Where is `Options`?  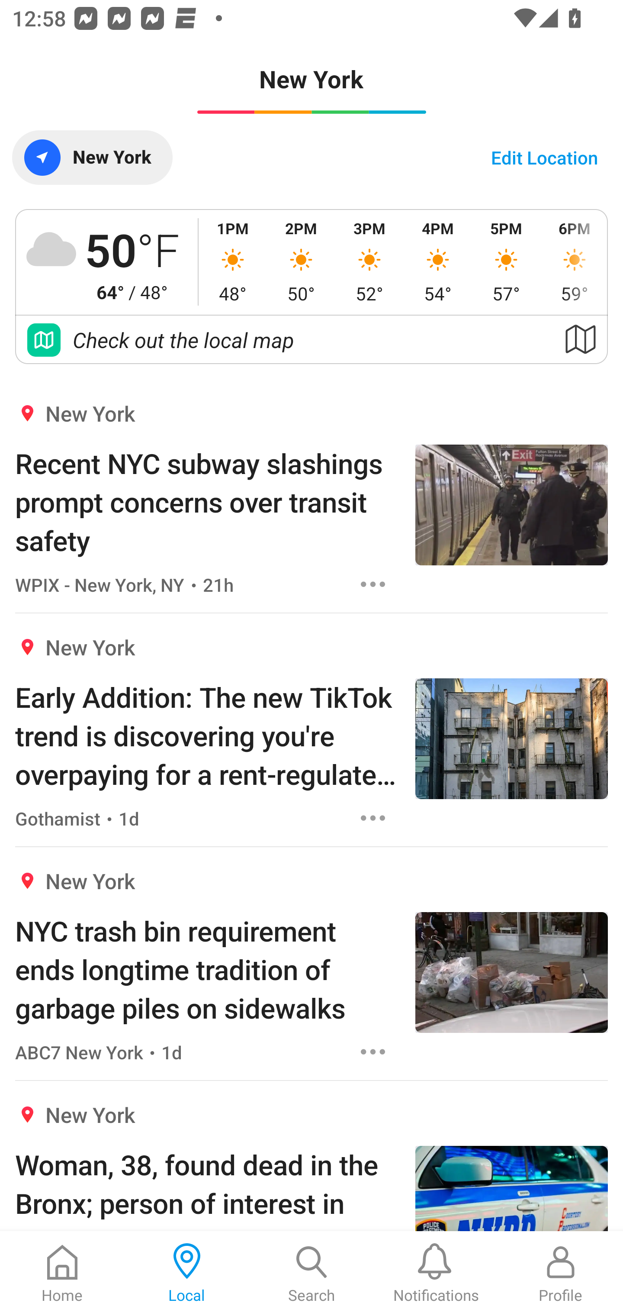
Options is located at coordinates (373, 1052).